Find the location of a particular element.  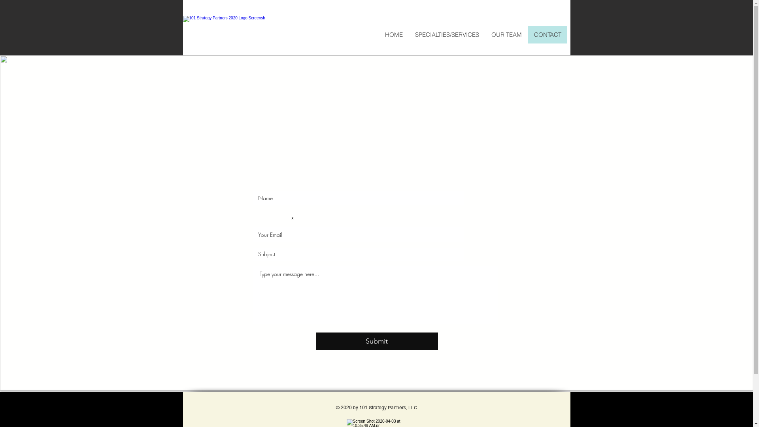

SPECIALTIES/SERVICES is located at coordinates (447, 35).